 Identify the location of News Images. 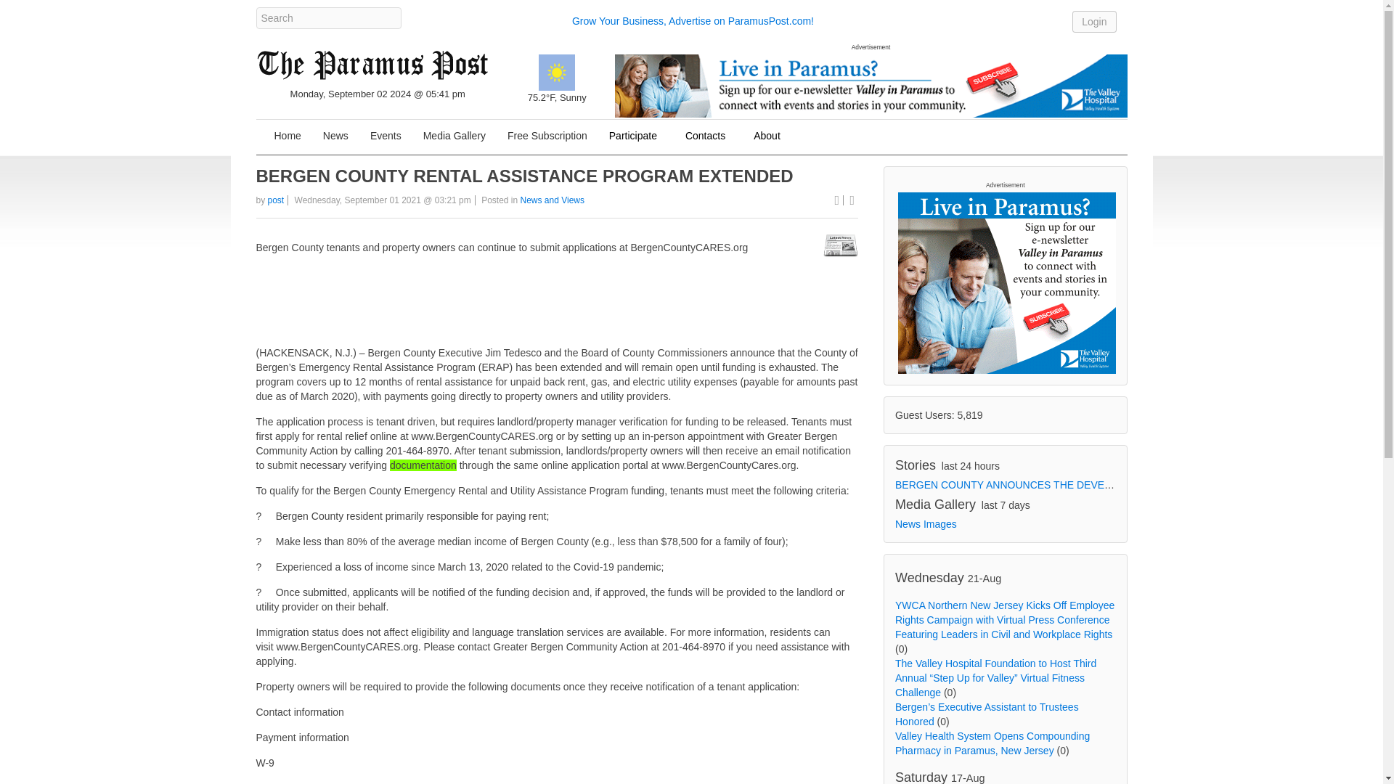
(925, 524).